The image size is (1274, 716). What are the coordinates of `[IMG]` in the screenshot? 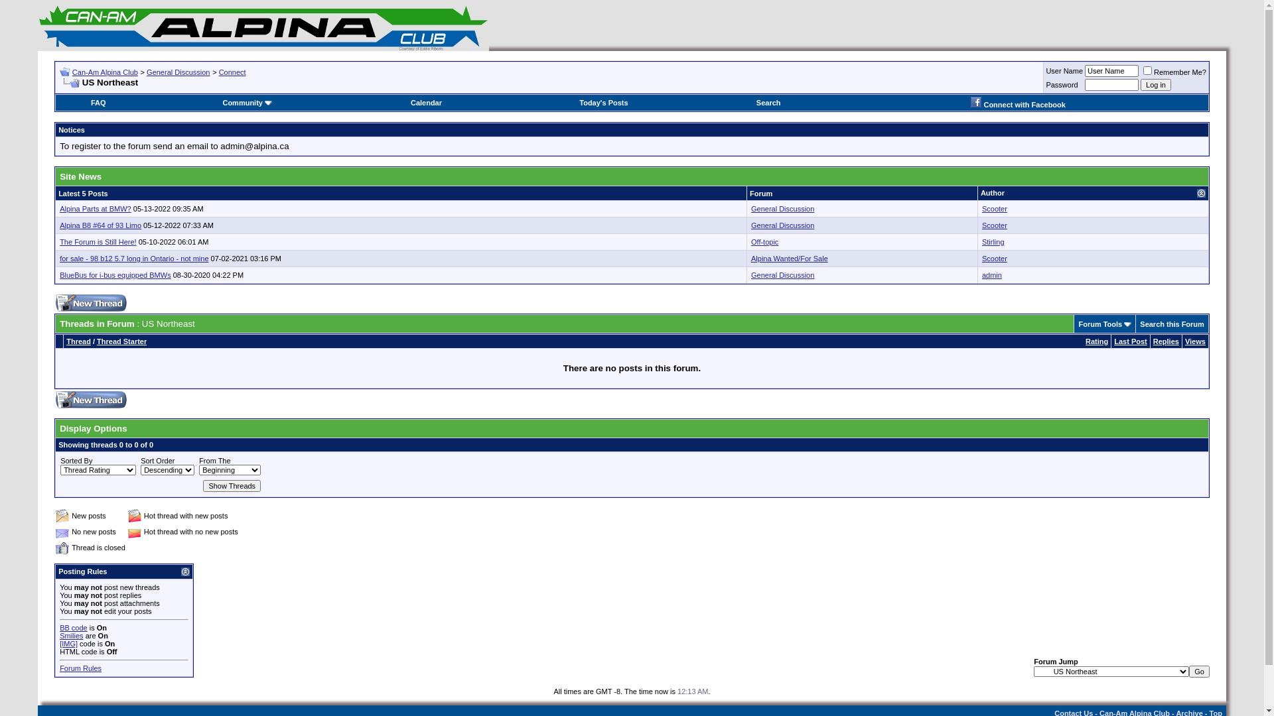 It's located at (69, 644).